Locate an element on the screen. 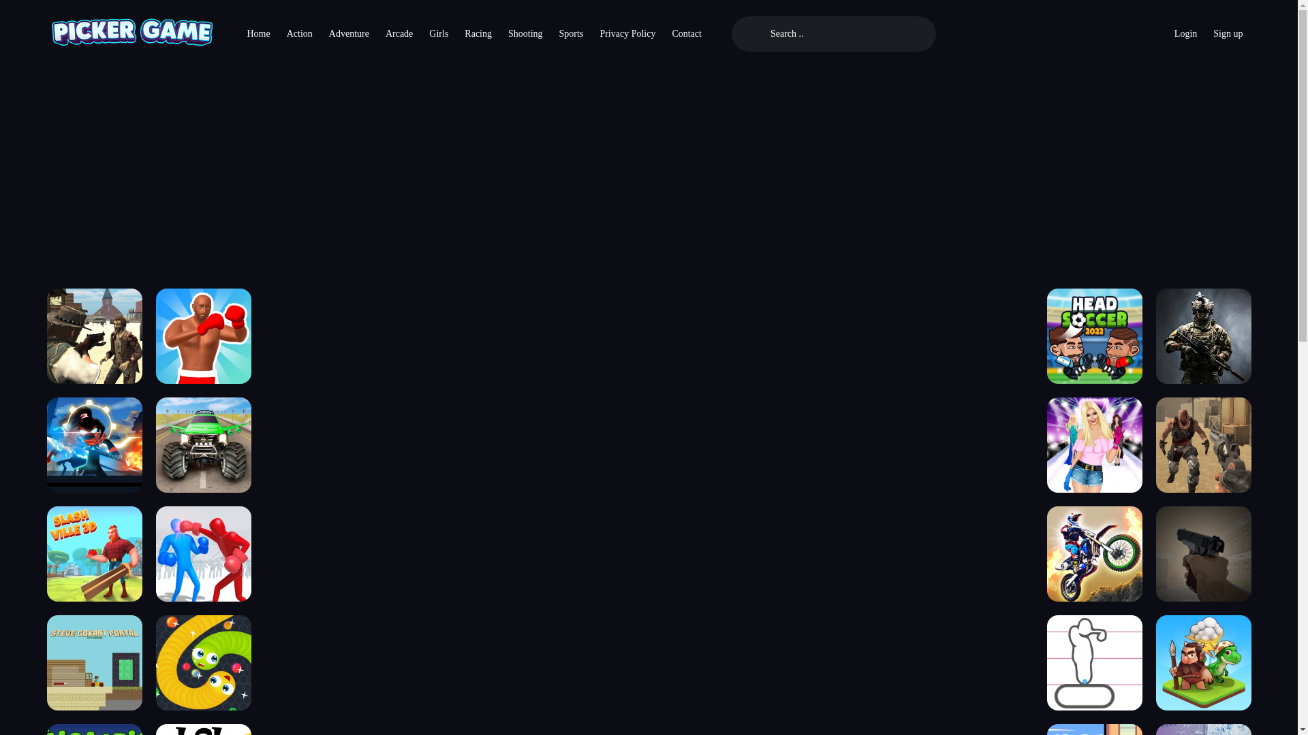 This screenshot has height=735, width=1308. Action is located at coordinates (299, 34).